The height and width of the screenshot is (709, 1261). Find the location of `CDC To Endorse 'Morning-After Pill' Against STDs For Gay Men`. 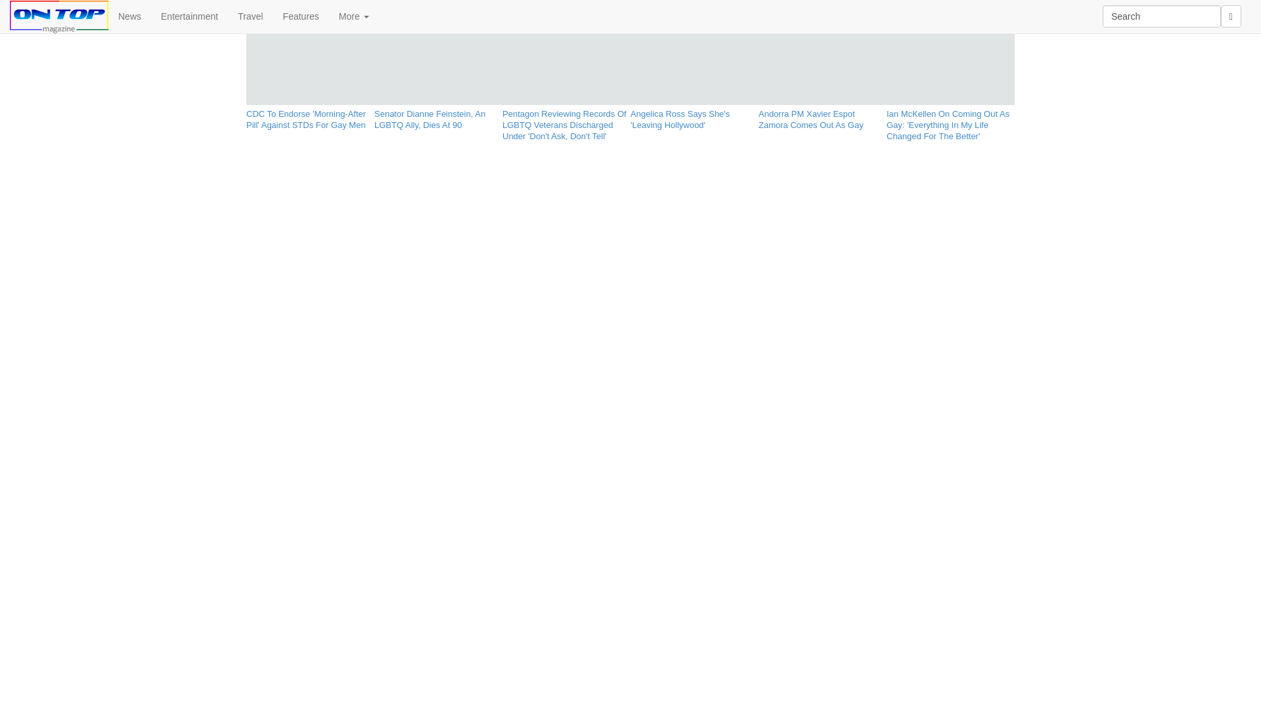

CDC To Endorse 'Morning-After Pill' Against STDs For Gay Men is located at coordinates (310, 117).